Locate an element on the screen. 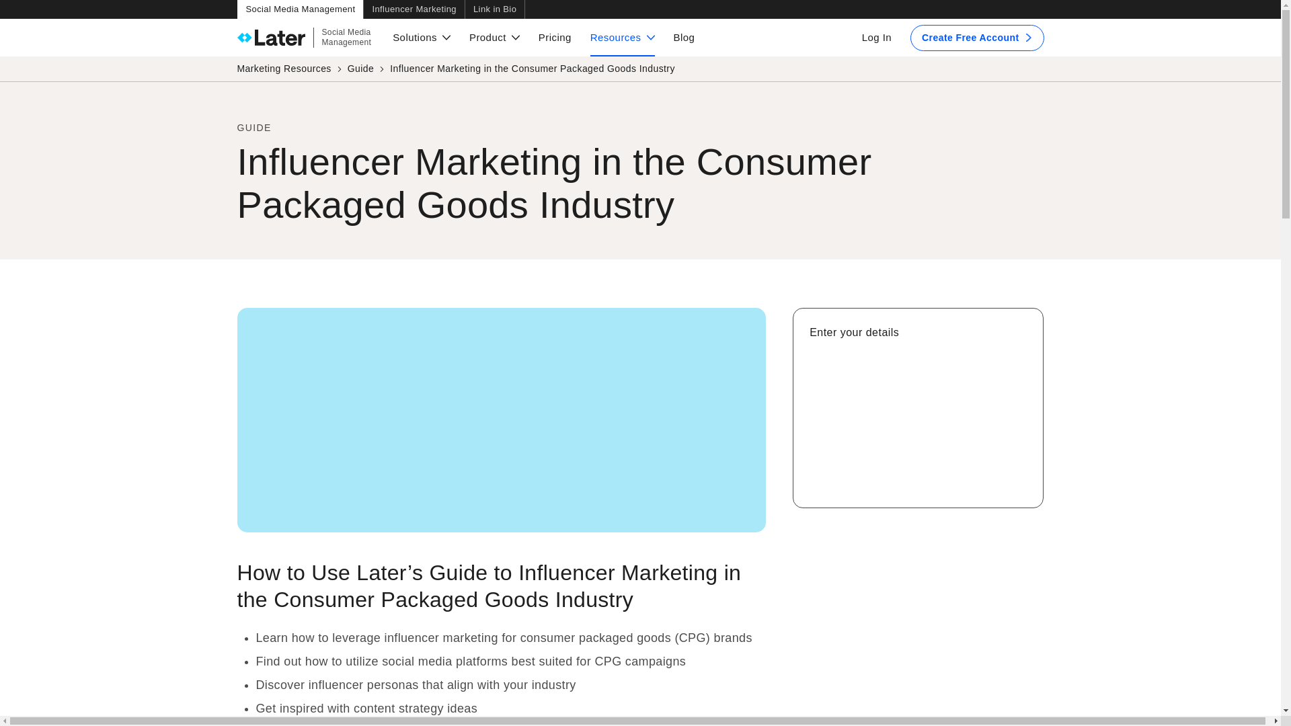 The width and height of the screenshot is (1291, 726). Pricing is located at coordinates (622, 38).